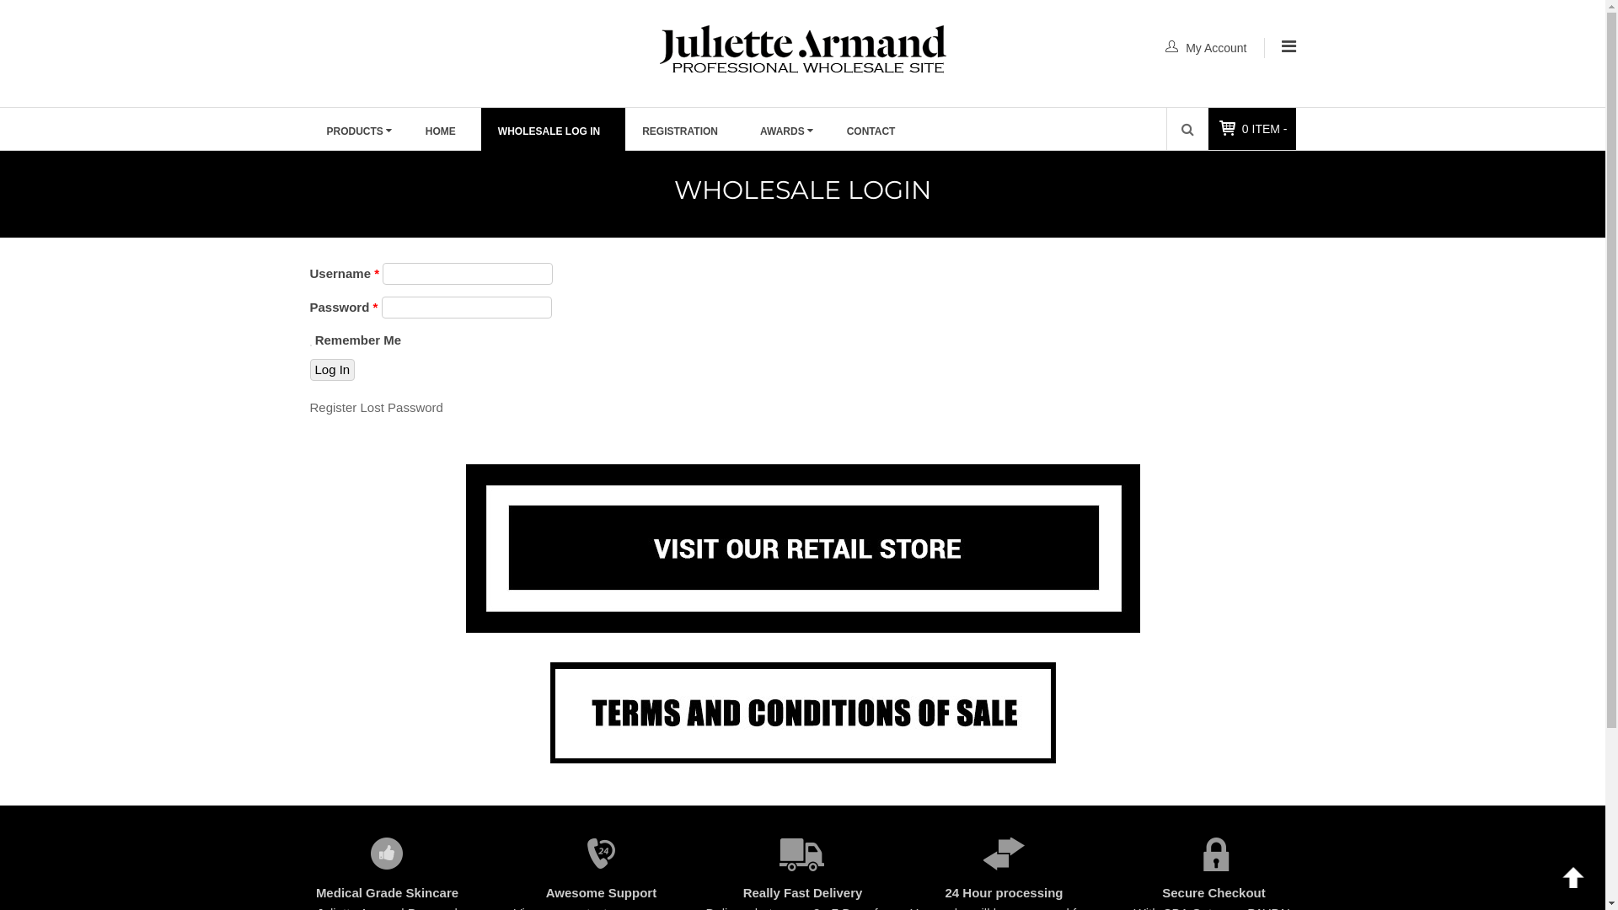  I want to click on Really Fast Delivery, so click(803, 893).